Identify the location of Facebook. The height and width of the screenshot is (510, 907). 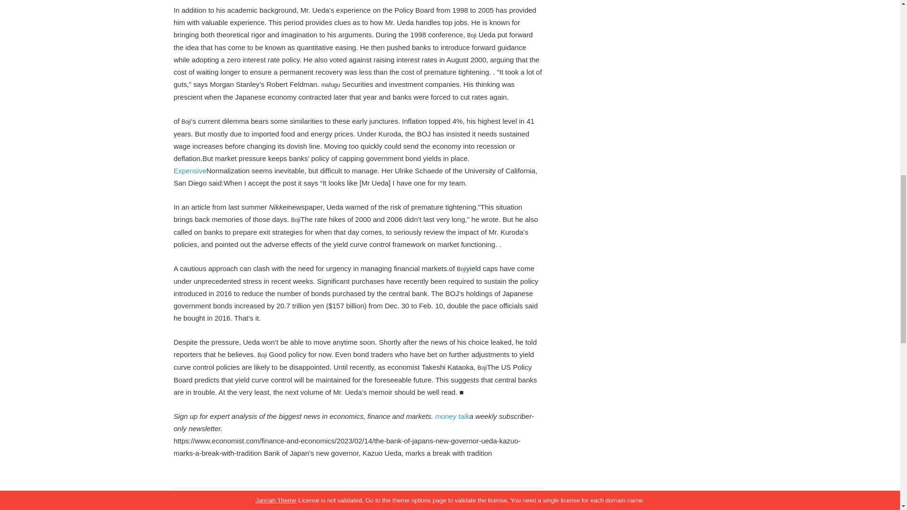
(270, 503).